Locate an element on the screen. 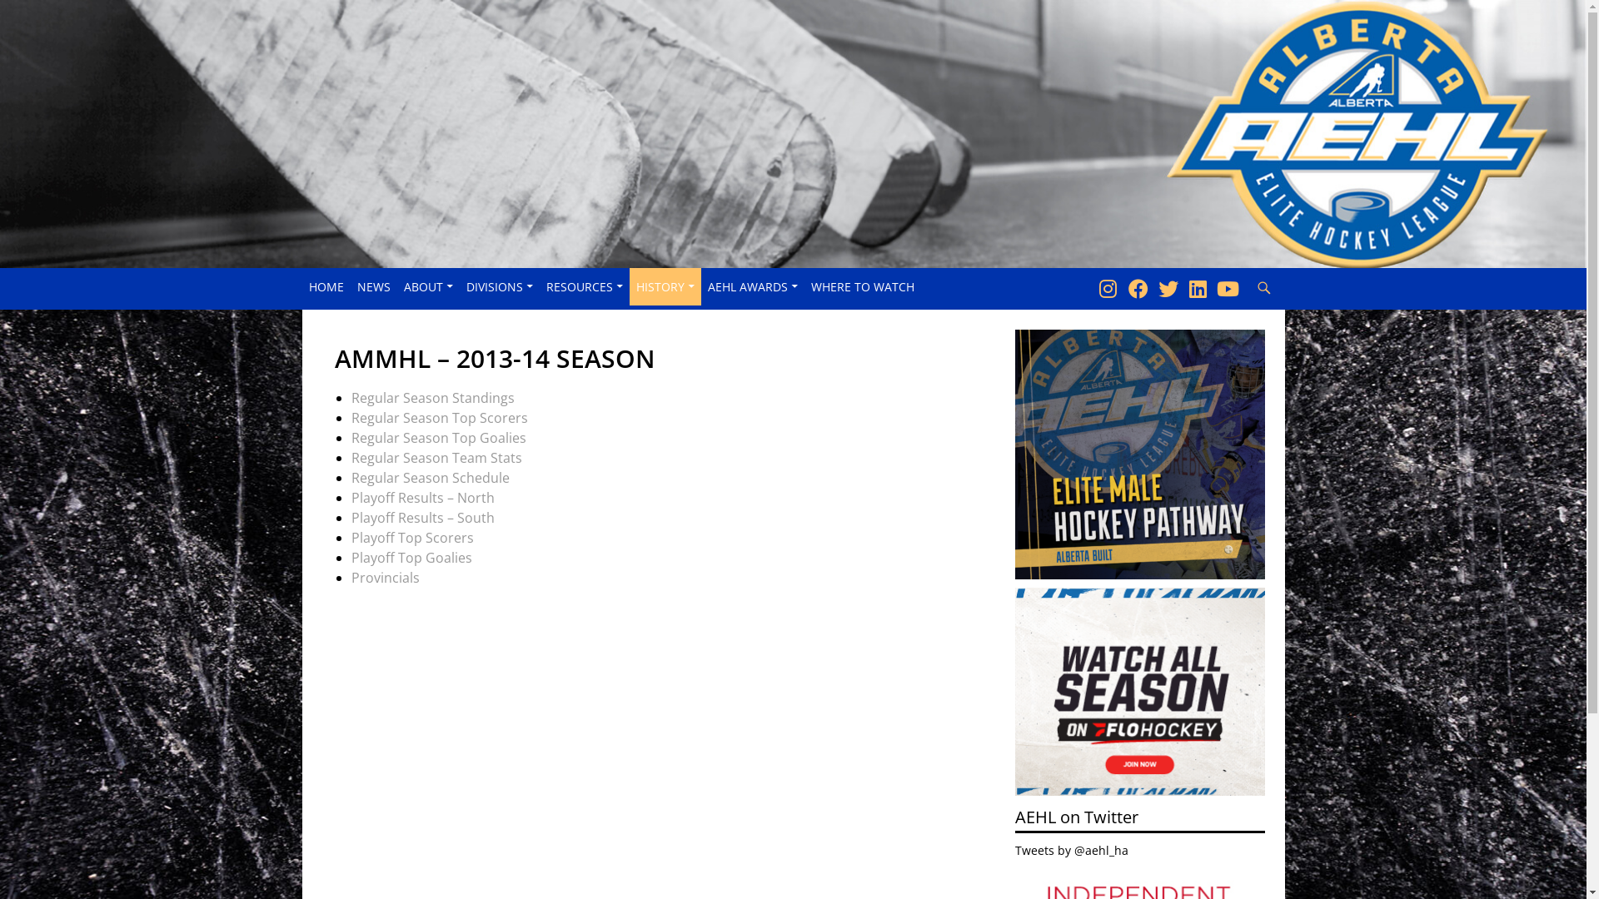  Instagram is located at coordinates (1108, 288).